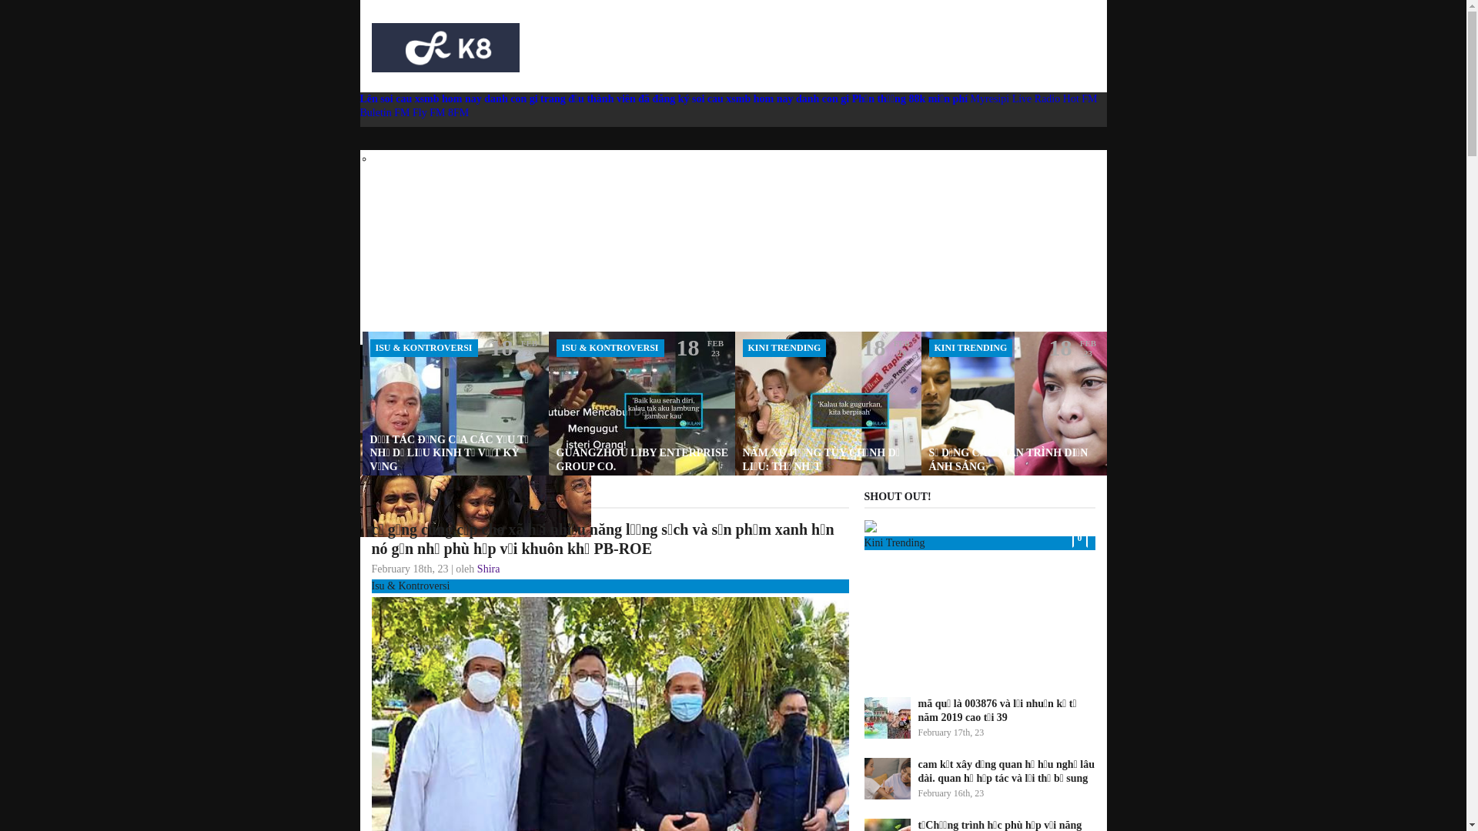 Image resolution: width=1478 pixels, height=831 pixels. What do you see at coordinates (1036, 98) in the screenshot?
I see `Live Radio` at bounding box center [1036, 98].